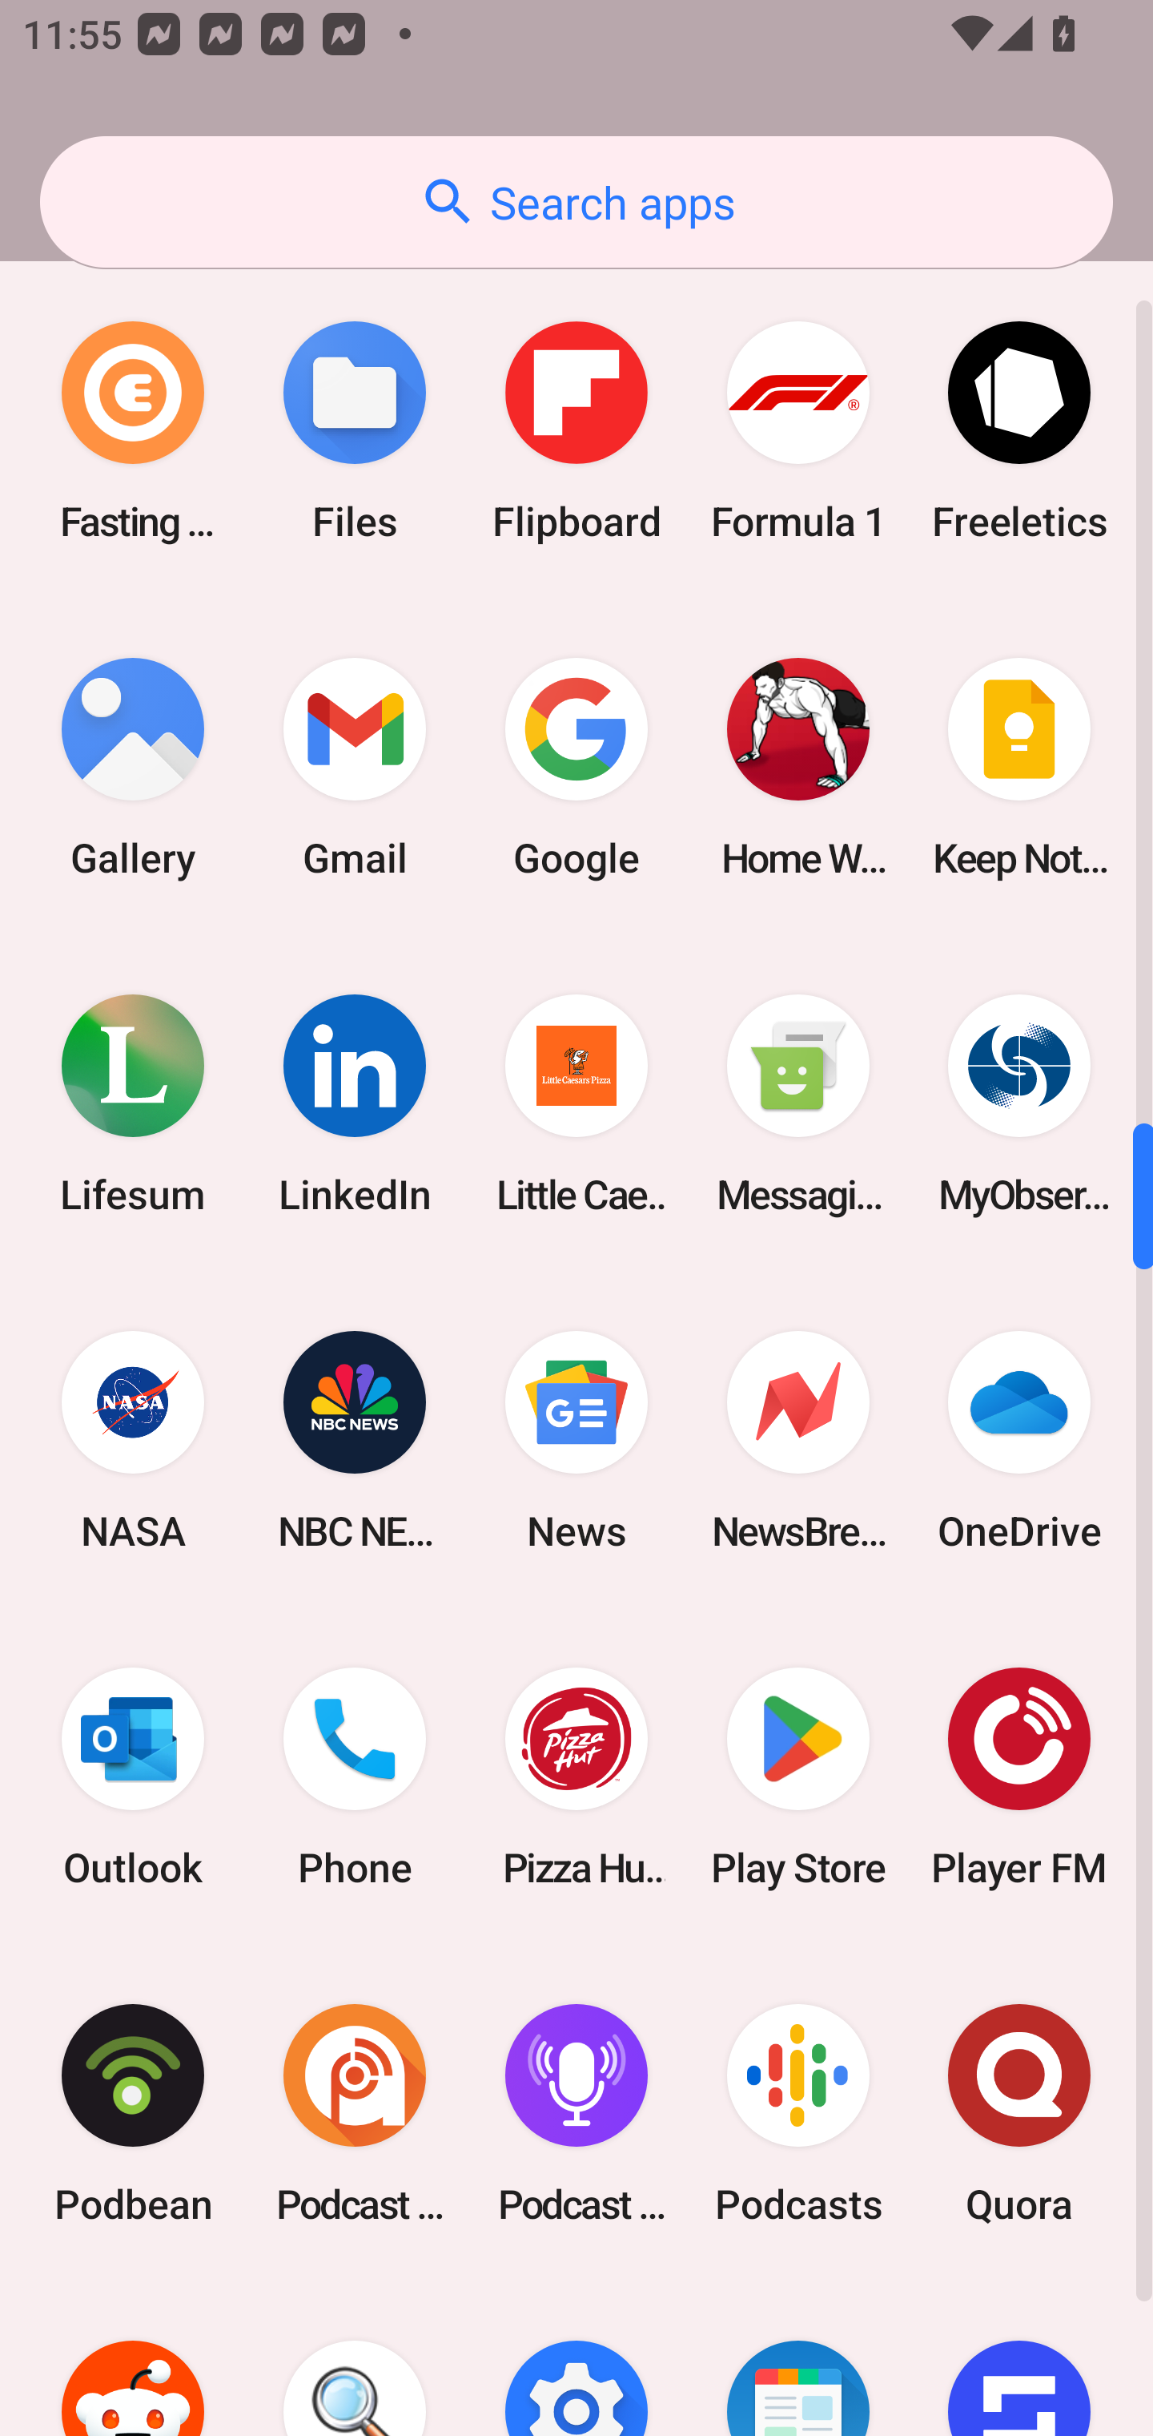 The height and width of the screenshot is (2436, 1153). What do you see at coordinates (576, 202) in the screenshot?
I see `  Search apps` at bounding box center [576, 202].